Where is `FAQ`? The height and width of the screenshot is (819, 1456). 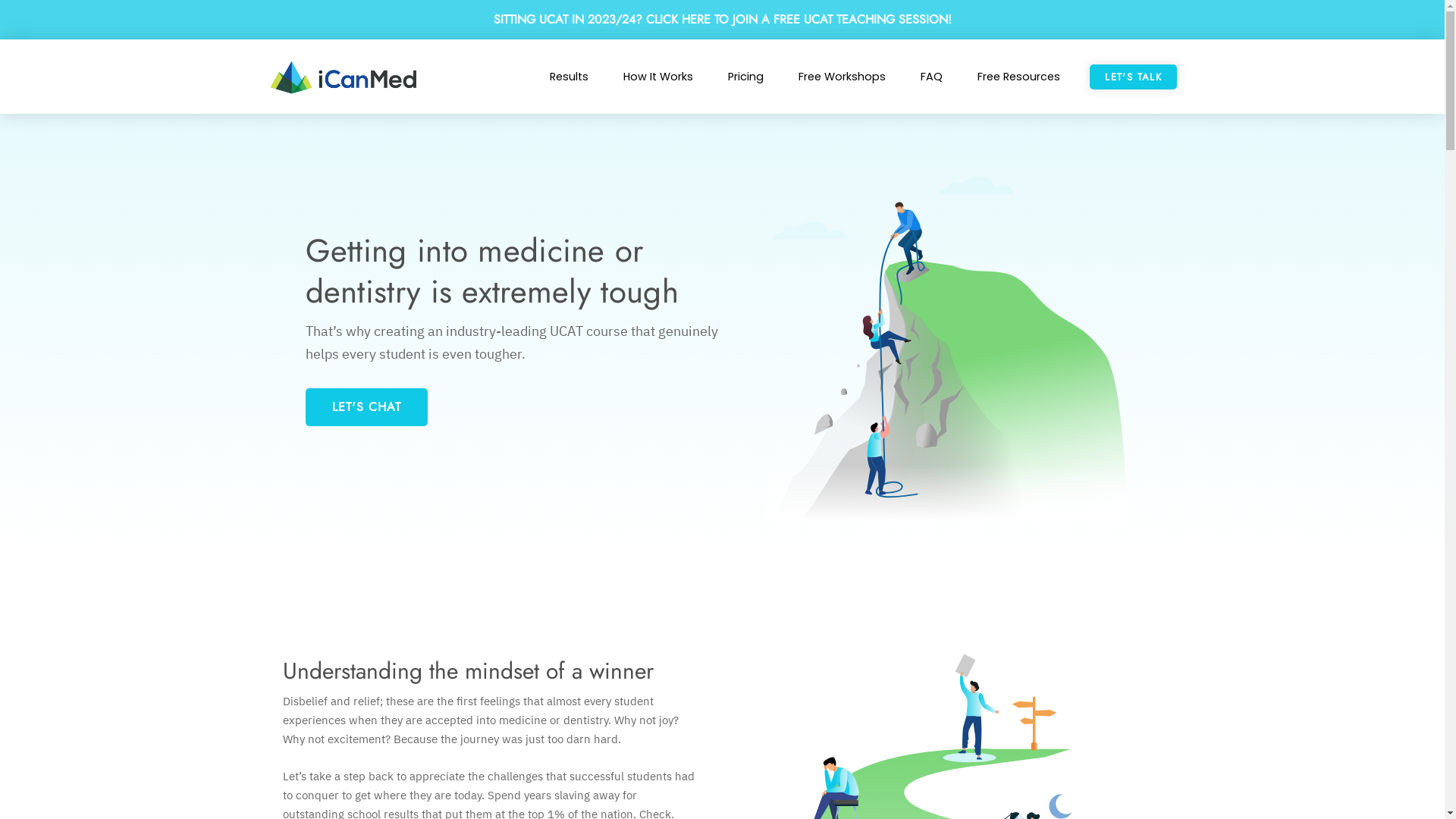
FAQ is located at coordinates (931, 77).